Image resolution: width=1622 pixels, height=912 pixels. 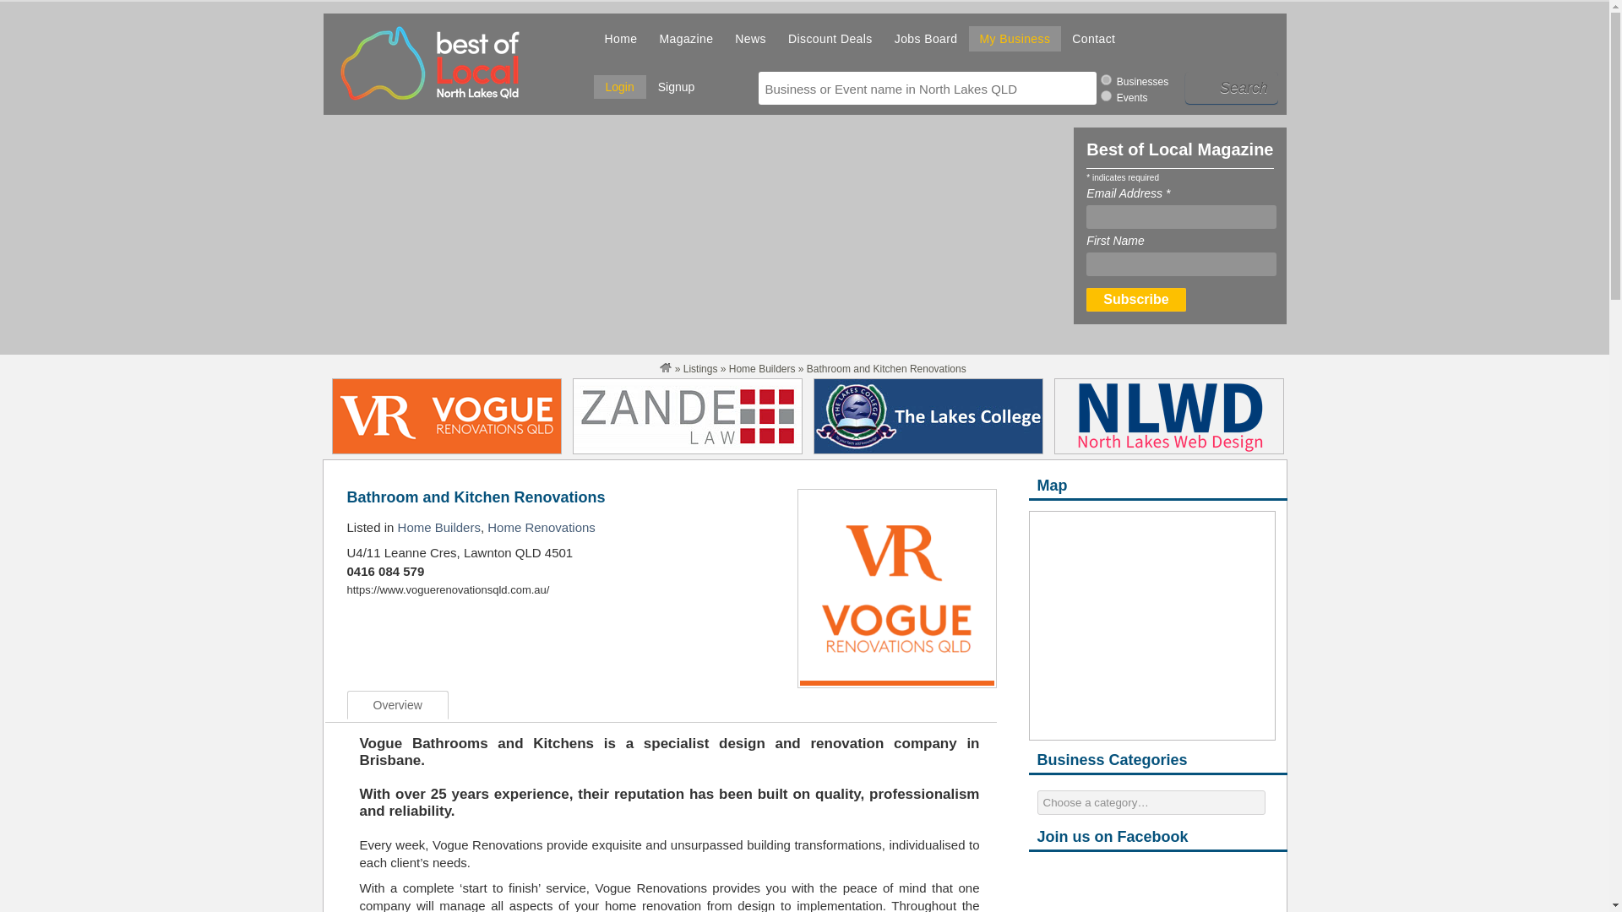 What do you see at coordinates (676, 88) in the screenshot?
I see `Signup` at bounding box center [676, 88].